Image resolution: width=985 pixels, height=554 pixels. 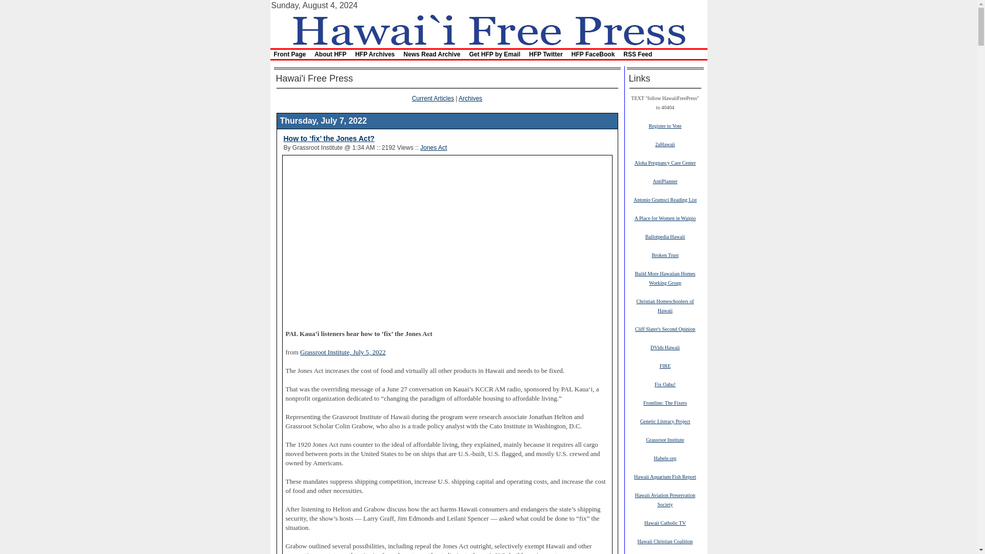 What do you see at coordinates (665, 200) in the screenshot?
I see `Antonio Gramsci Reading List` at bounding box center [665, 200].